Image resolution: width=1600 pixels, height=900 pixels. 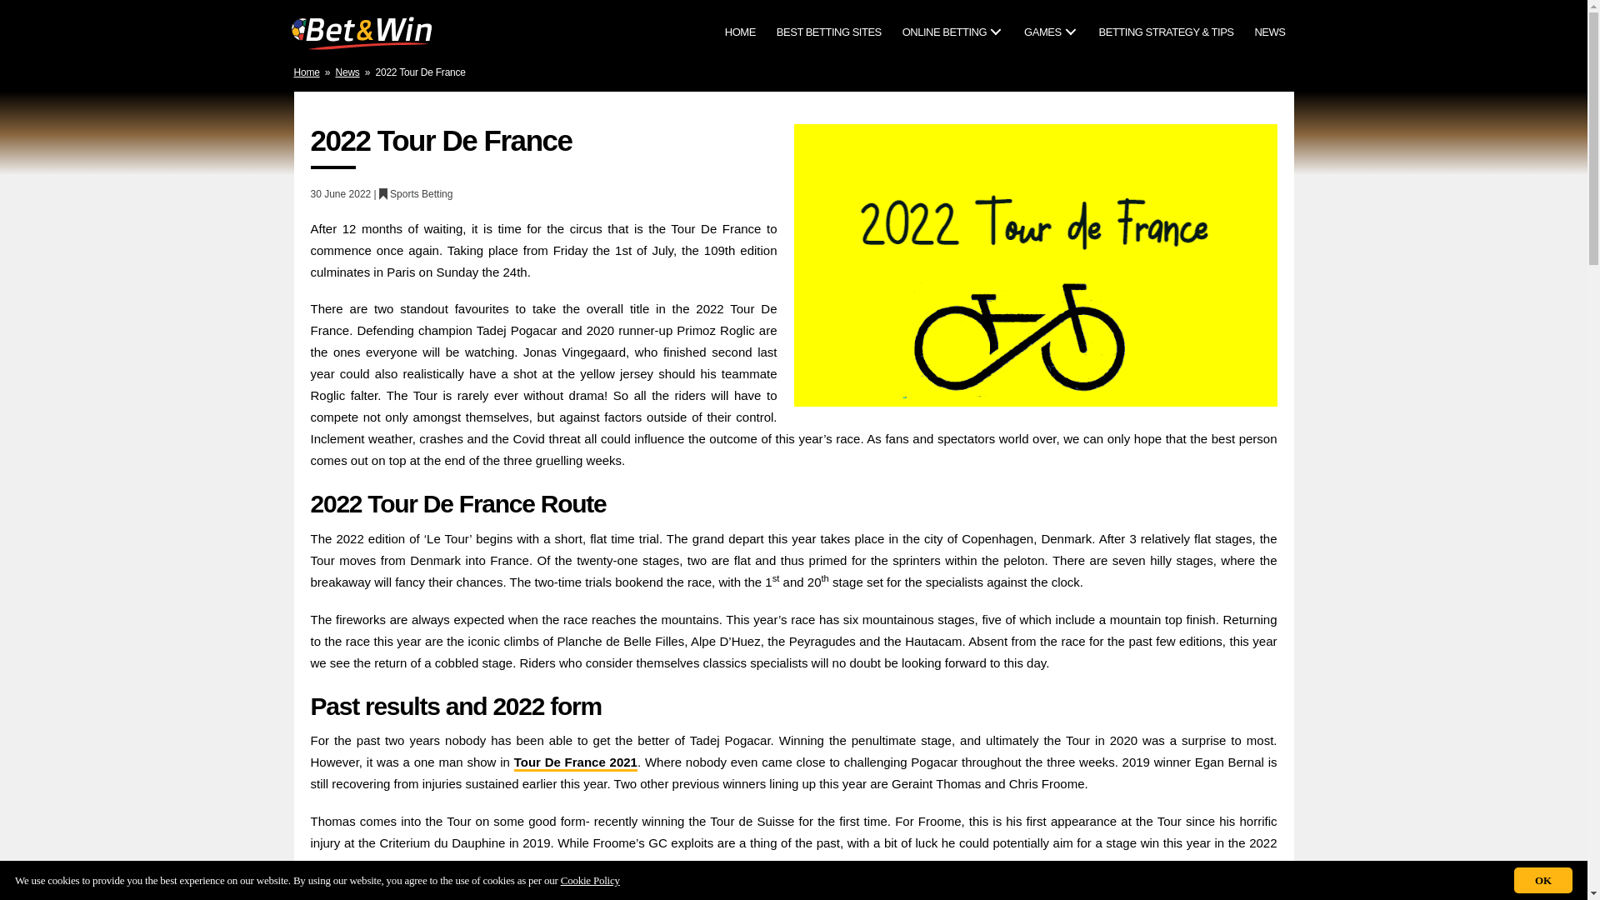 What do you see at coordinates (828, 33) in the screenshot?
I see `BEST BETTING SITES` at bounding box center [828, 33].